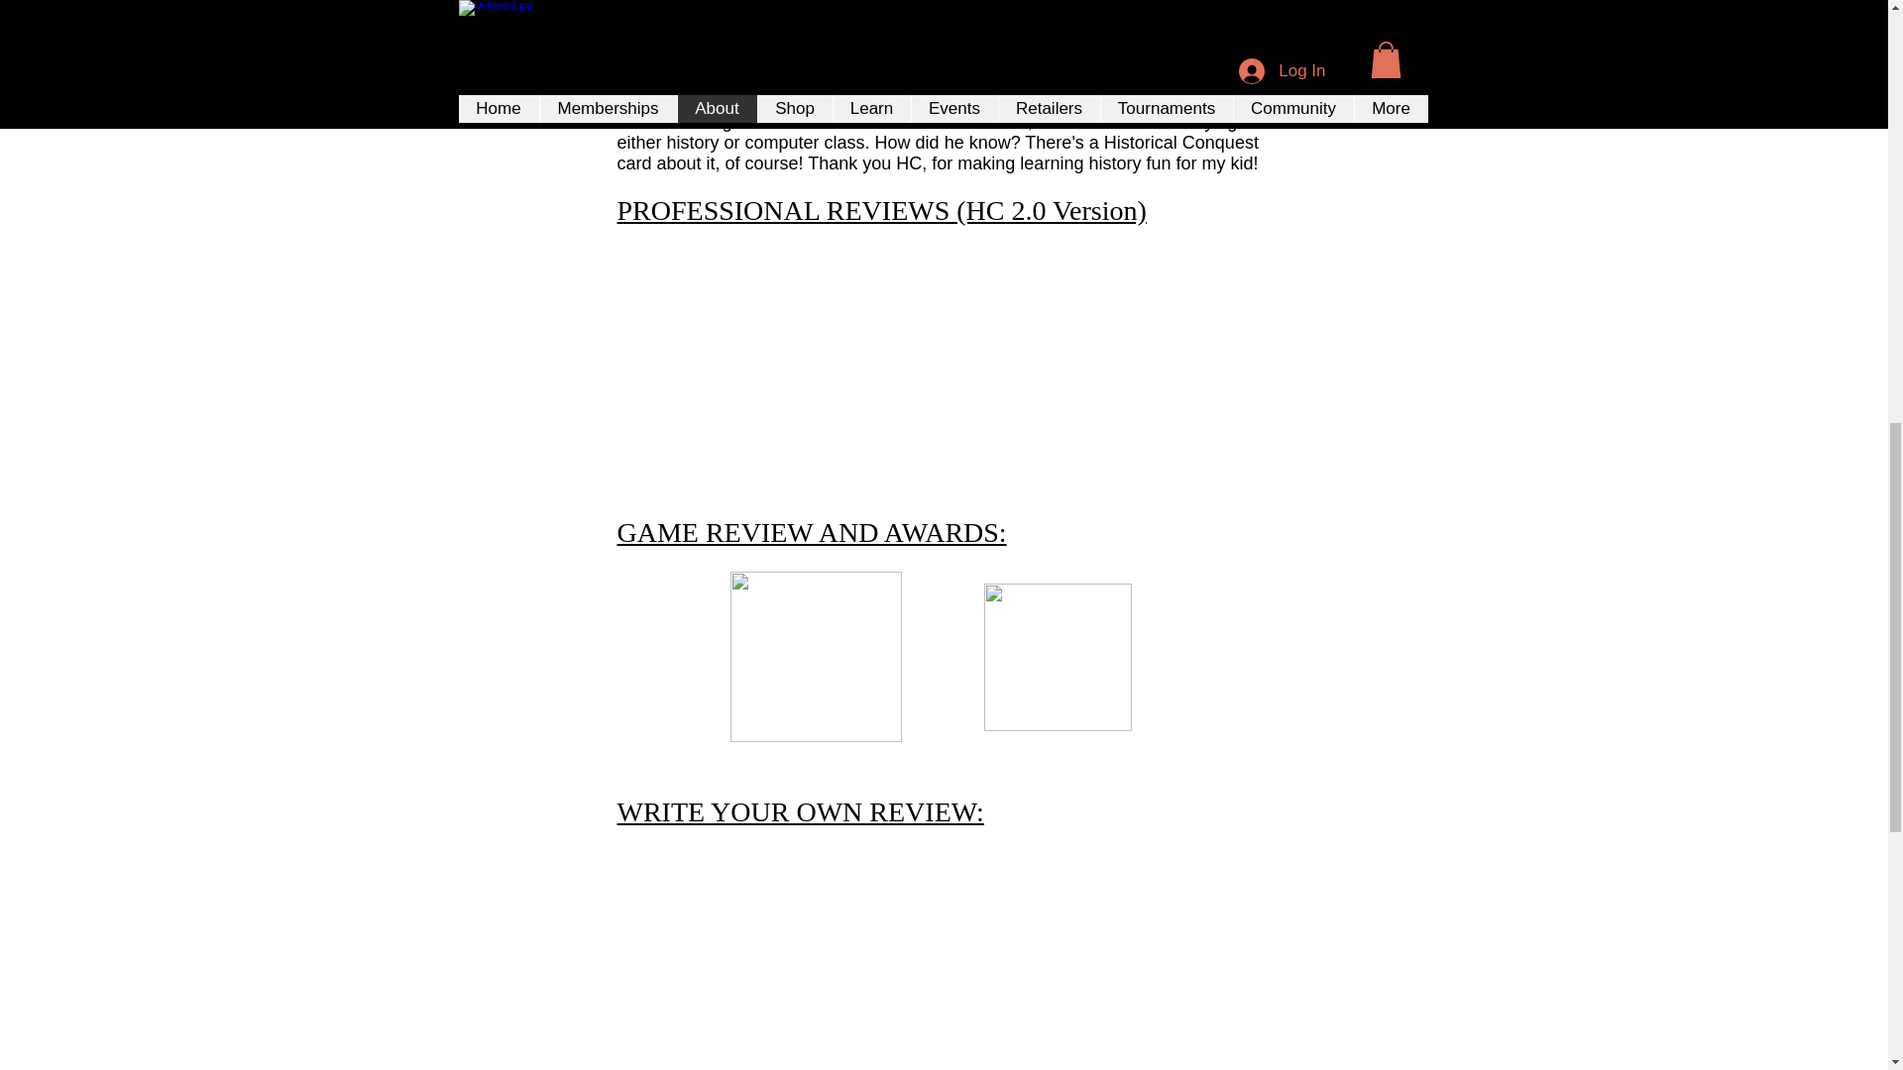 The image size is (1903, 1070). What do you see at coordinates (613, 358) in the screenshot?
I see `External YouTube` at bounding box center [613, 358].